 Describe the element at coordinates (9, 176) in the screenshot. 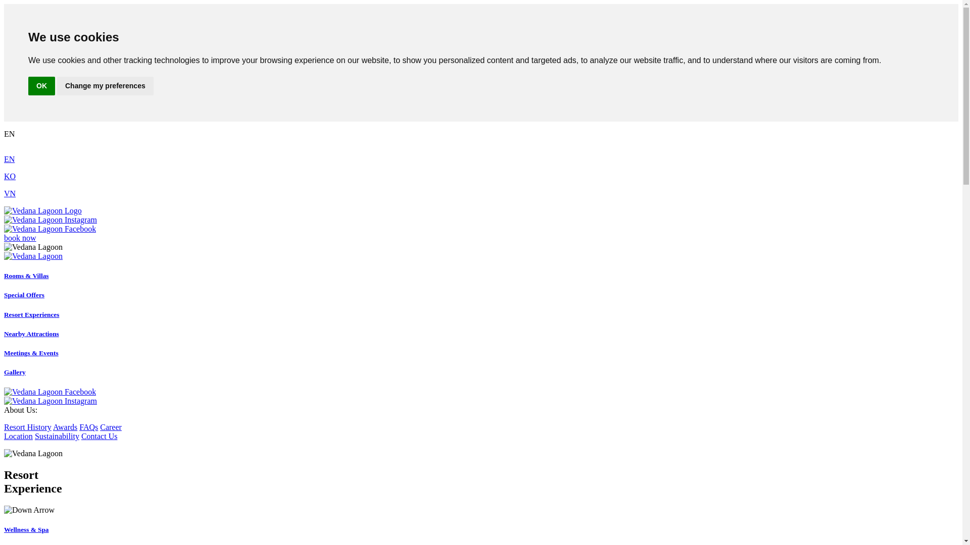

I see `KO` at that location.